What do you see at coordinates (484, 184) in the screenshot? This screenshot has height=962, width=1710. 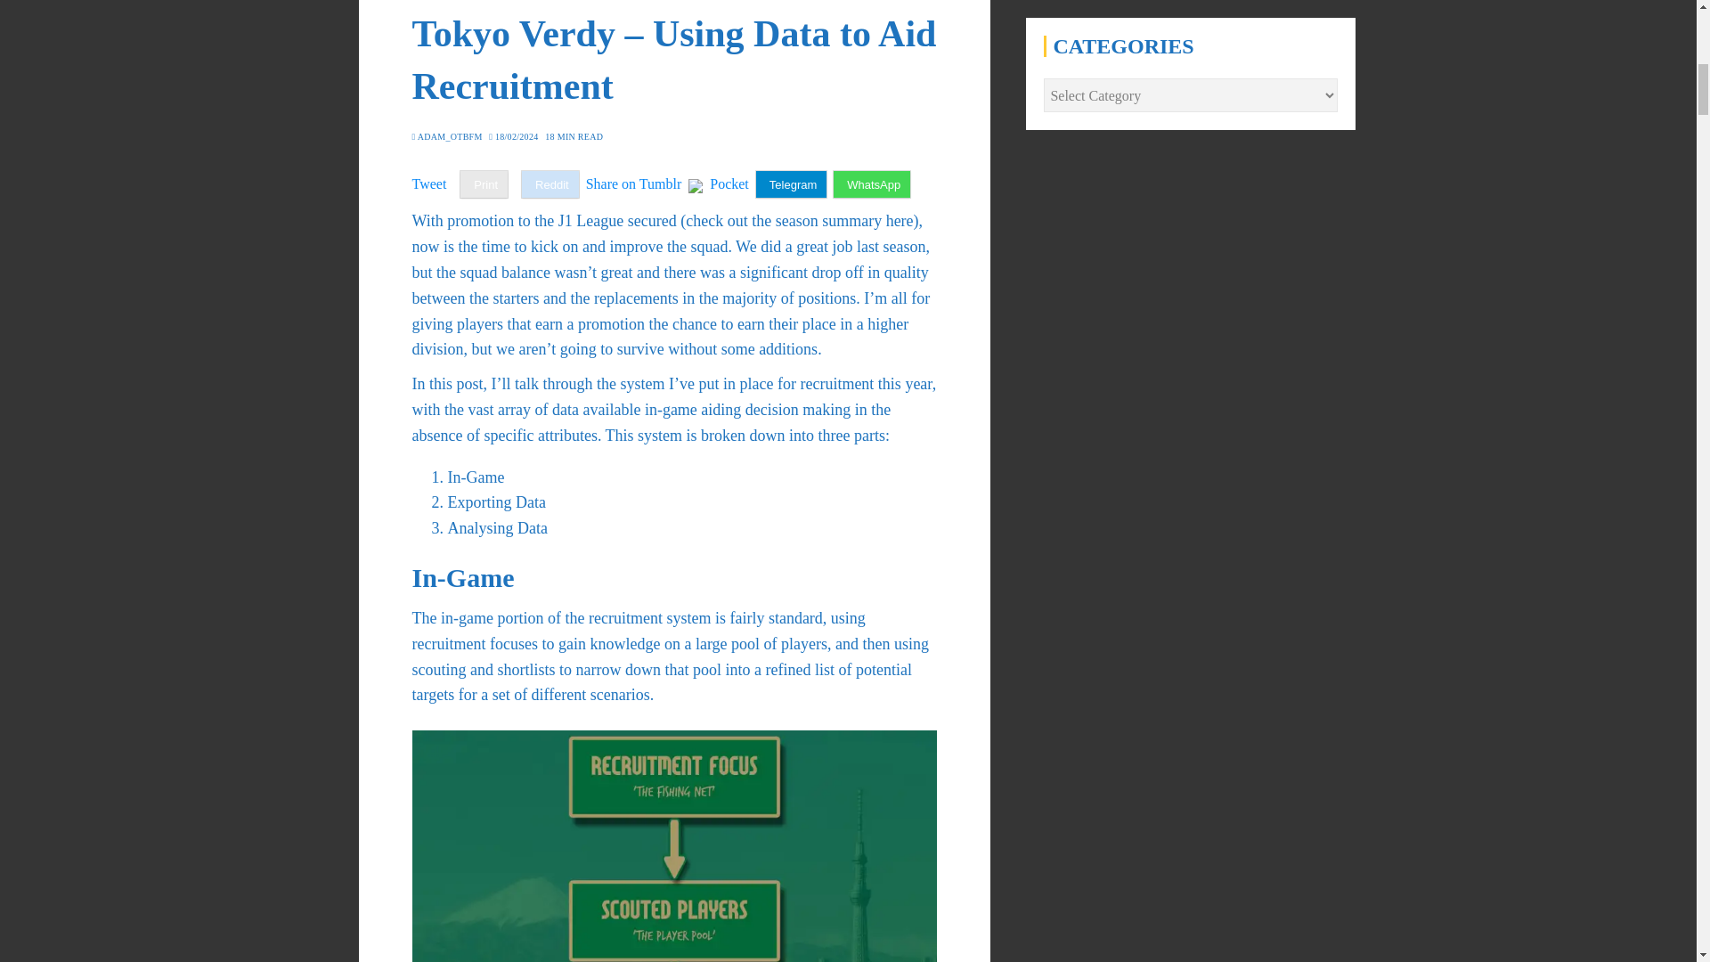 I see `Click to print` at bounding box center [484, 184].